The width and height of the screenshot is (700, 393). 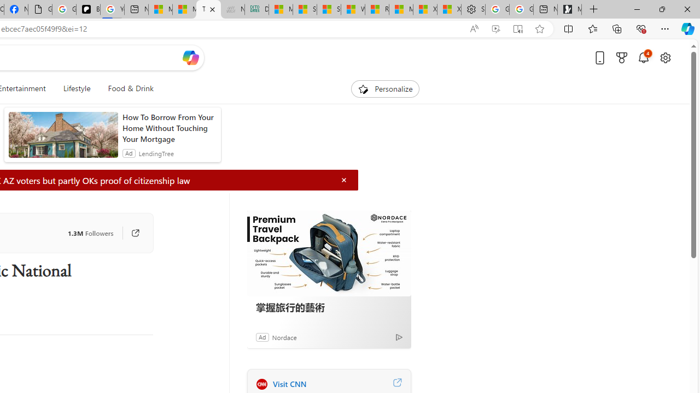 I want to click on LendingTree, so click(x=156, y=153).